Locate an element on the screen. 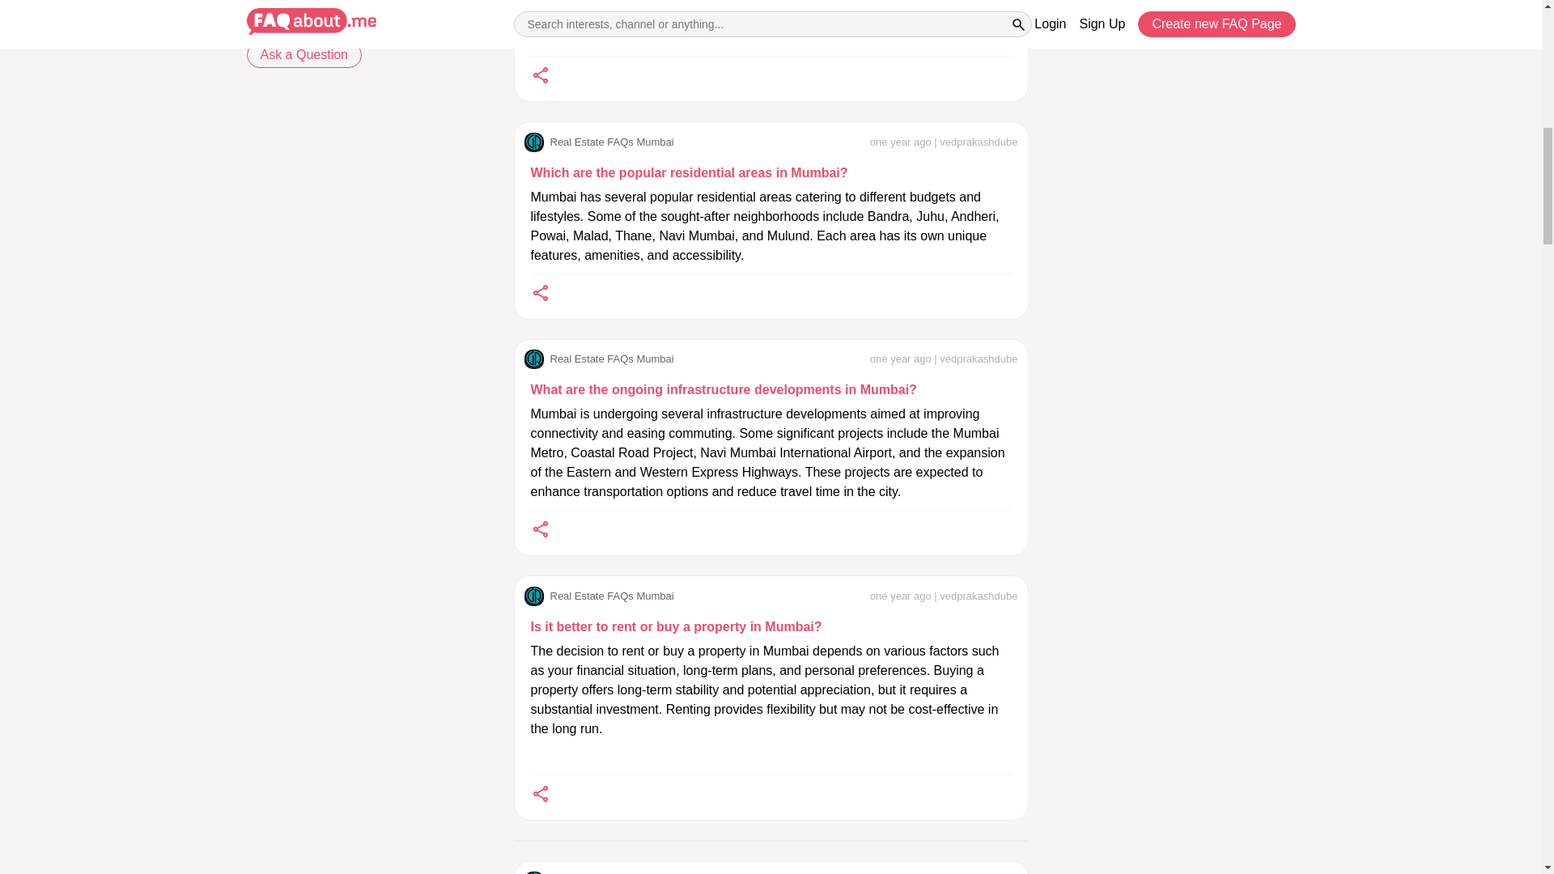 The height and width of the screenshot is (874, 1554). Can foreigners buy property in Mumbai? is located at coordinates (363, 236).